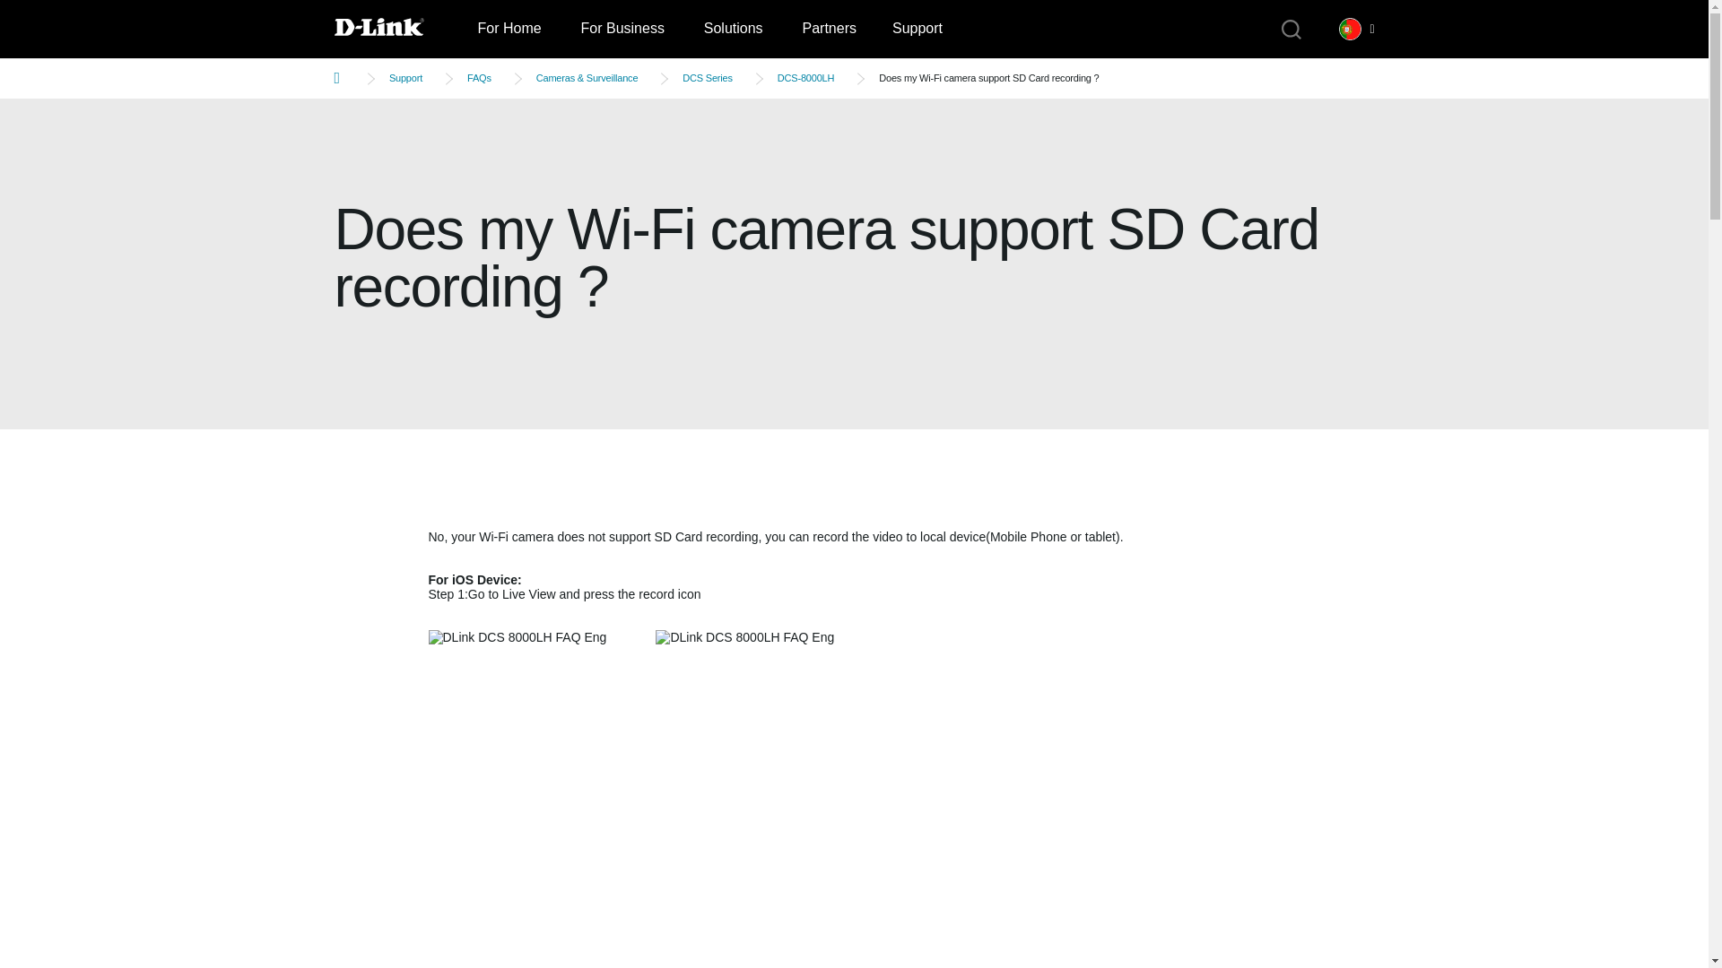 The height and width of the screenshot is (968, 1722). I want to click on For Home, so click(509, 29).